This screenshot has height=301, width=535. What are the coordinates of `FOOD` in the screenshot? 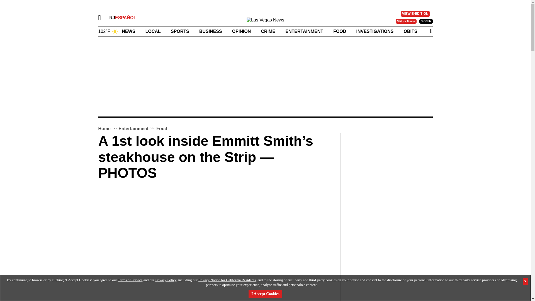 It's located at (340, 31).